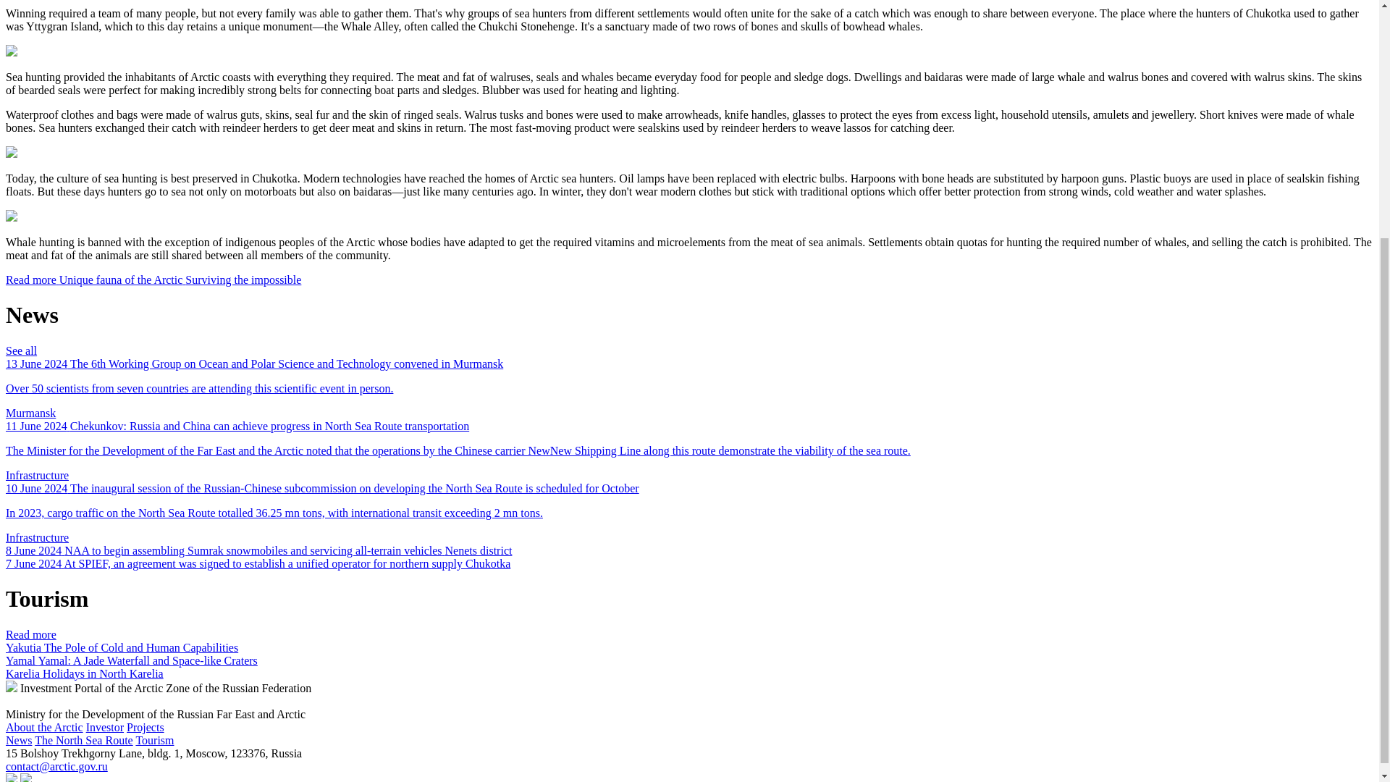 The width and height of the screenshot is (1390, 782). Describe the element at coordinates (154, 740) in the screenshot. I see `Tourism` at that location.